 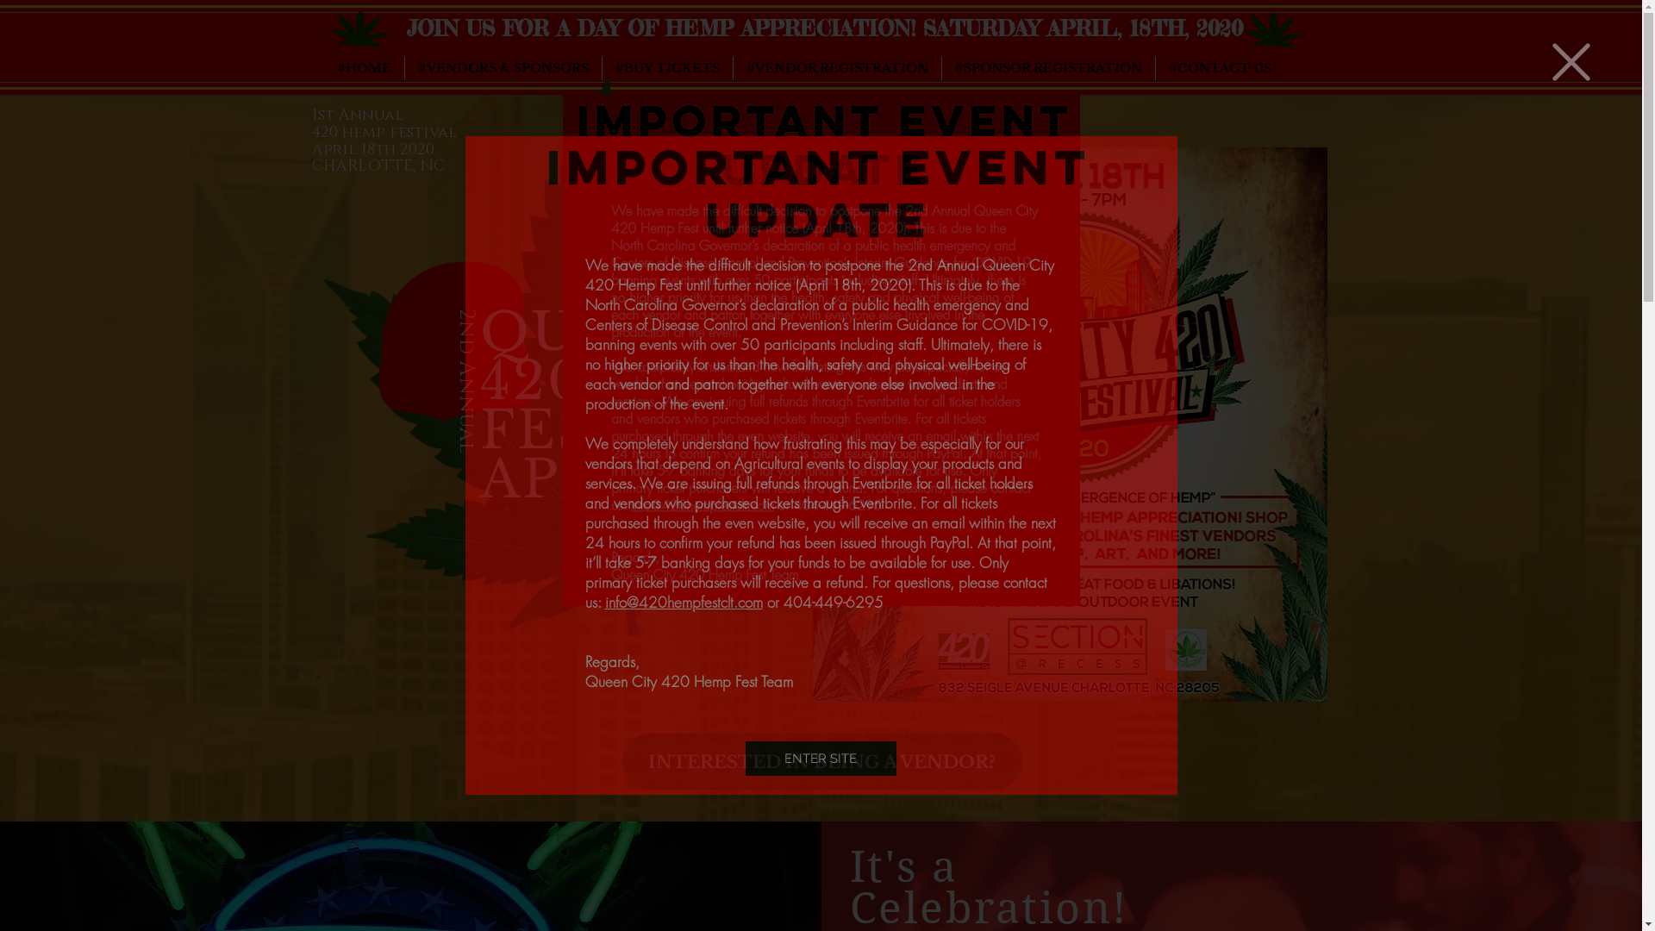 I want to click on #HOME, so click(x=364, y=69).